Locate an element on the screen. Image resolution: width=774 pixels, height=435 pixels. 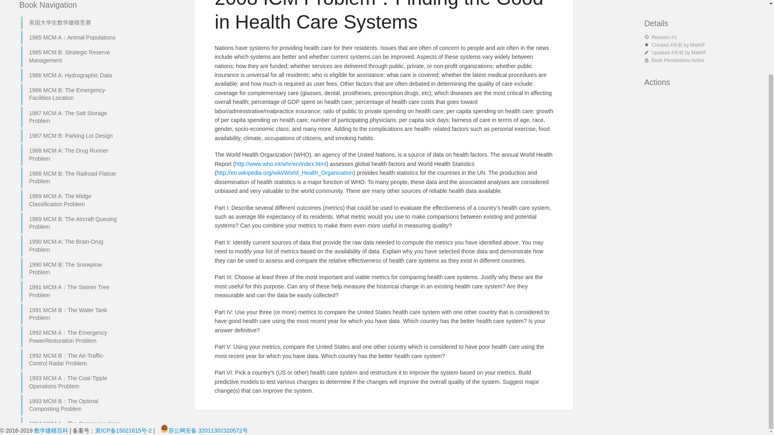
1986 MCM A: Hydrographic Data is located at coordinates (71, 35).